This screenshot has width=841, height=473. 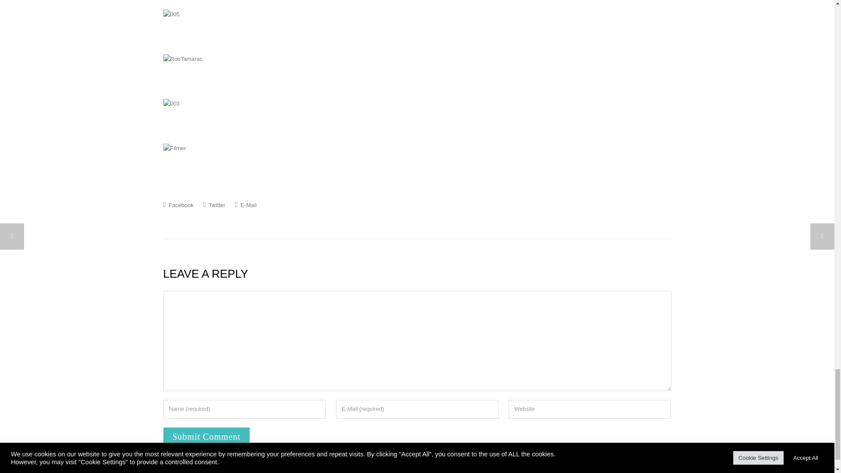 I want to click on Website, so click(x=590, y=409).